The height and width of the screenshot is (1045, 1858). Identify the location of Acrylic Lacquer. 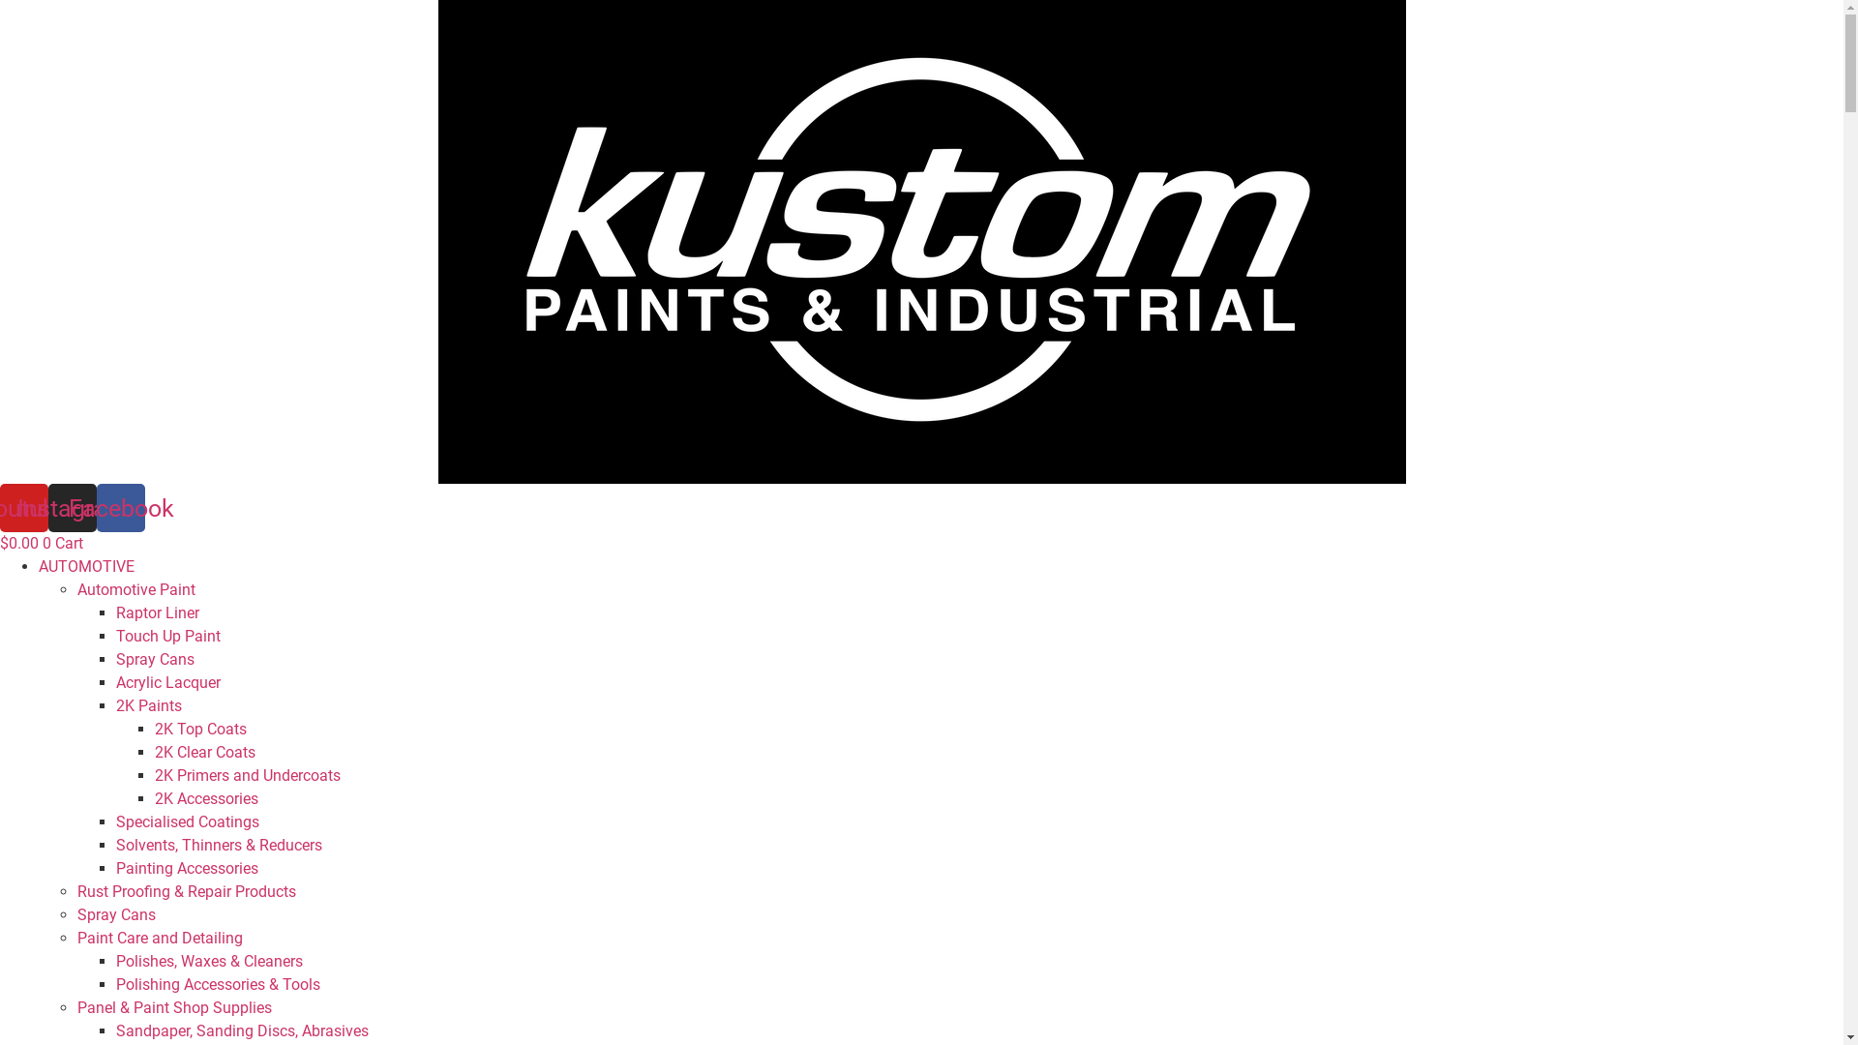
(168, 683).